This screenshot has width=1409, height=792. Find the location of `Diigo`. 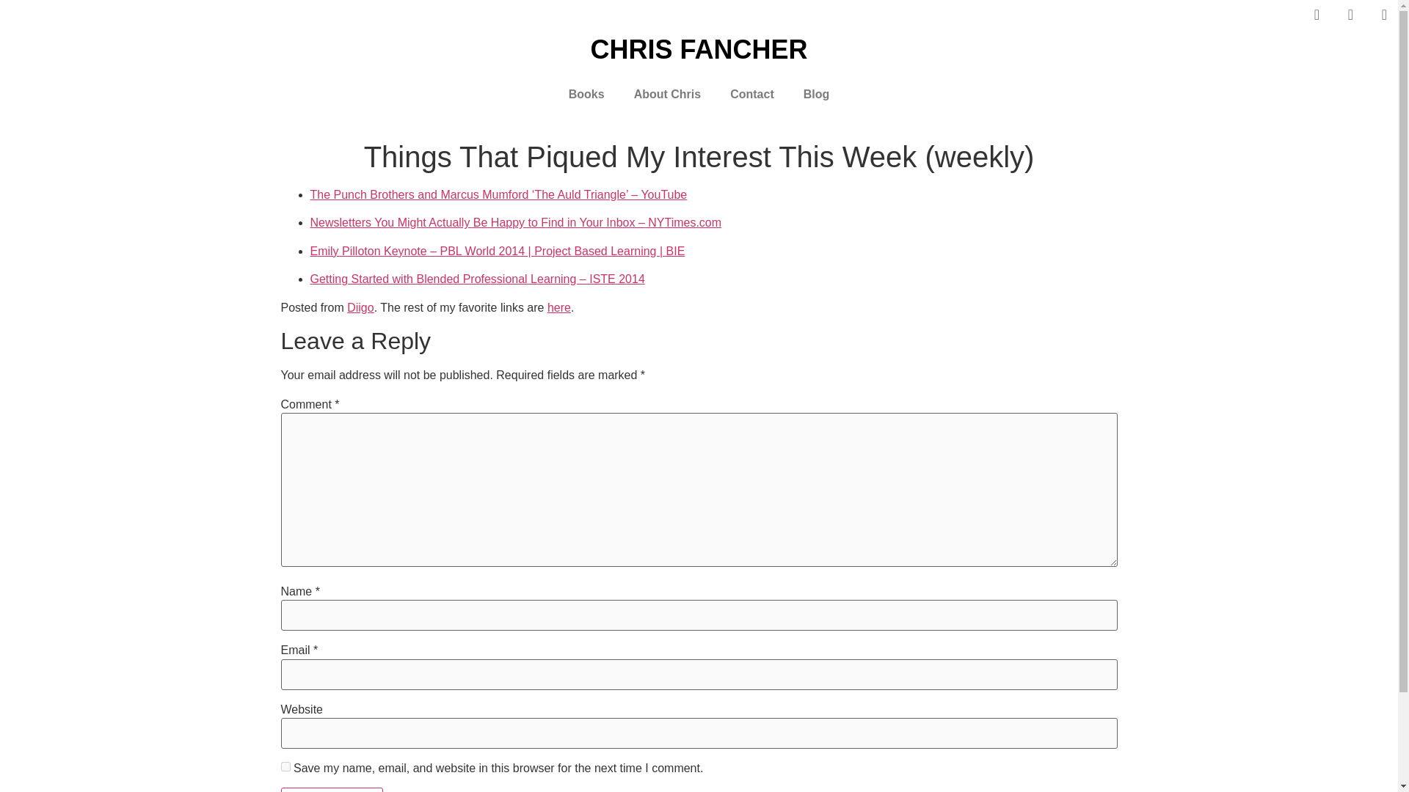

Diigo is located at coordinates (360, 307).